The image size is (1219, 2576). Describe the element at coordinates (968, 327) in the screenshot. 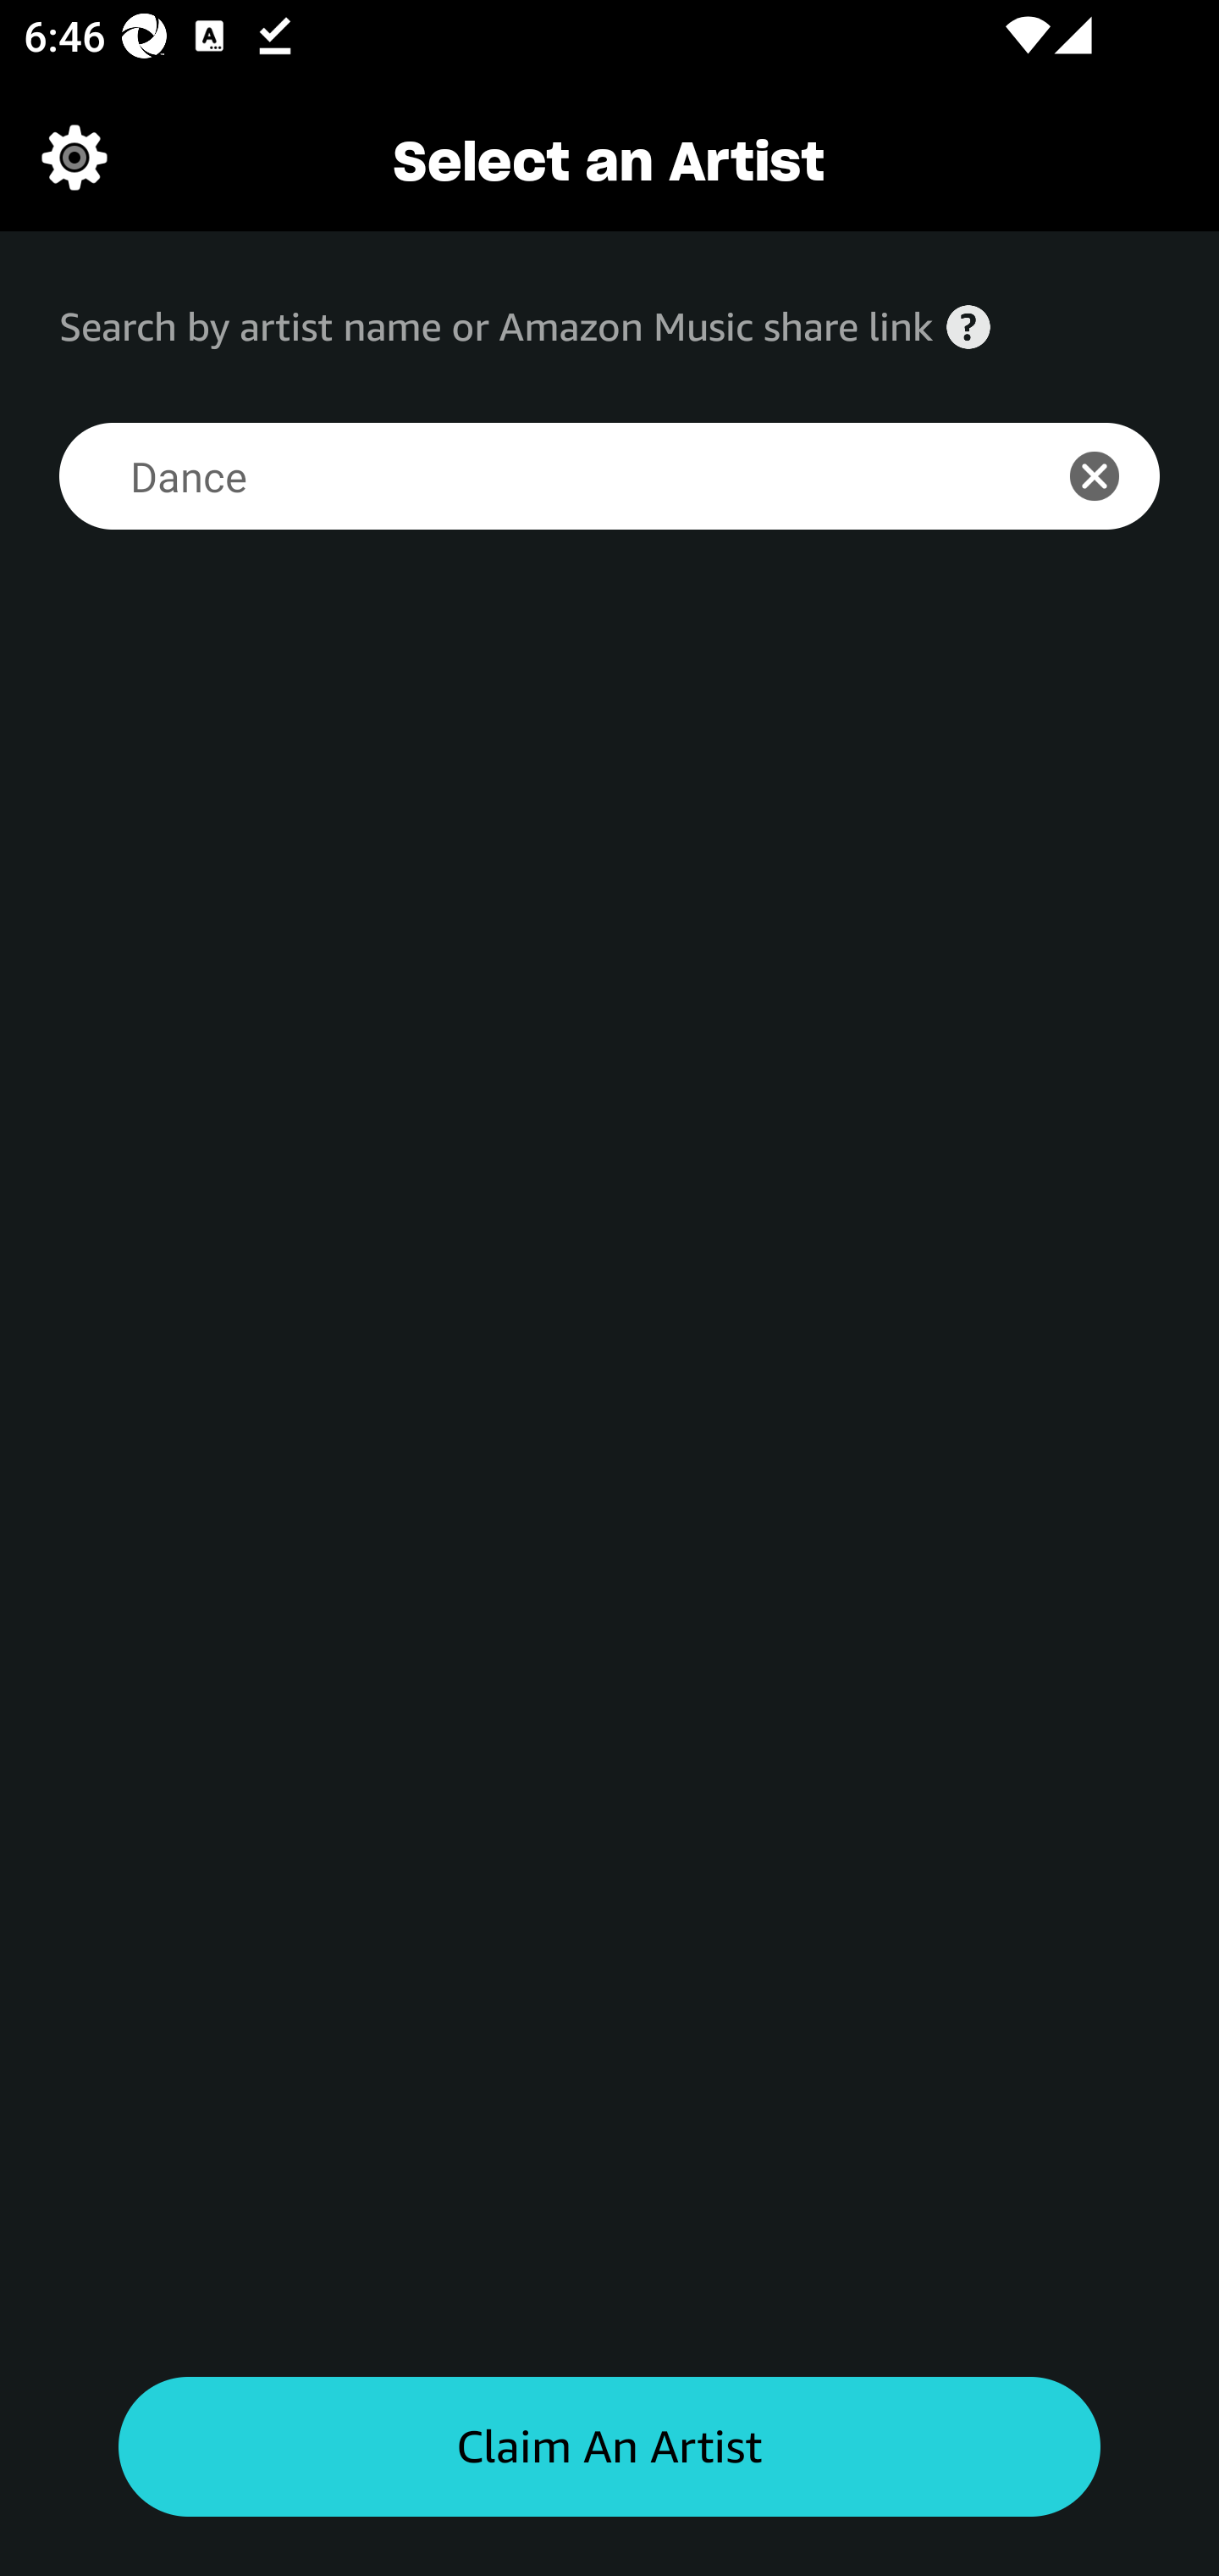

I see `Help  icon` at that location.